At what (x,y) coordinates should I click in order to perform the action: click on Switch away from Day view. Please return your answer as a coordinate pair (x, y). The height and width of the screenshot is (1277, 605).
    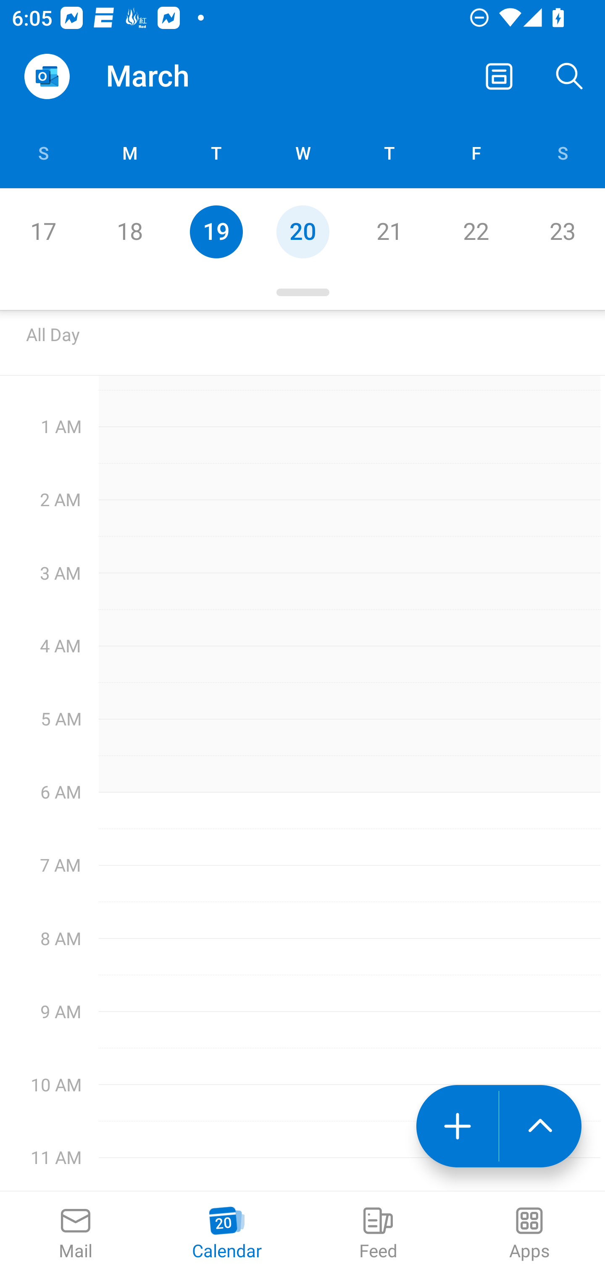
    Looking at the image, I should click on (499, 76).